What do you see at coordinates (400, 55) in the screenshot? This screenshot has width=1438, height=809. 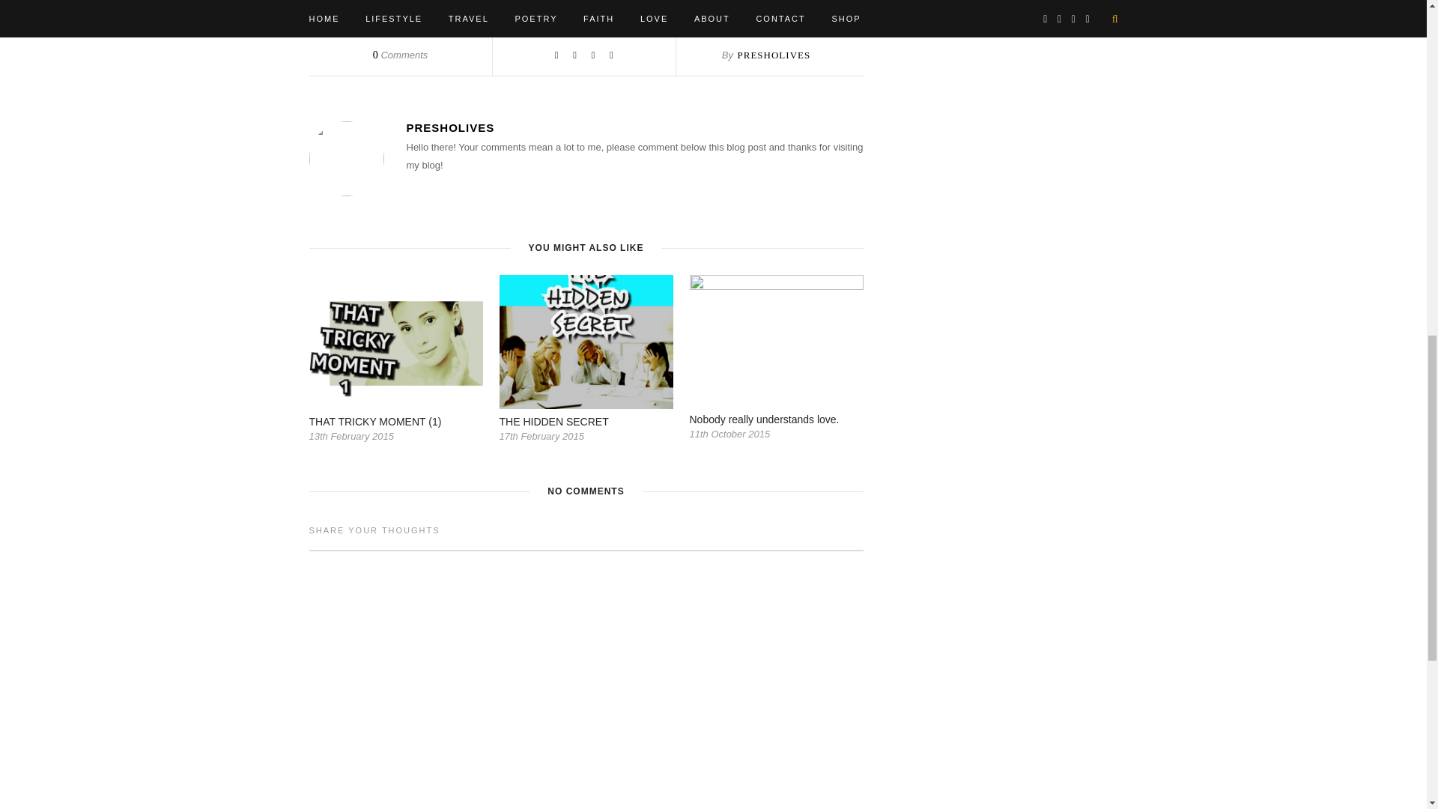 I see `0 Comments` at bounding box center [400, 55].